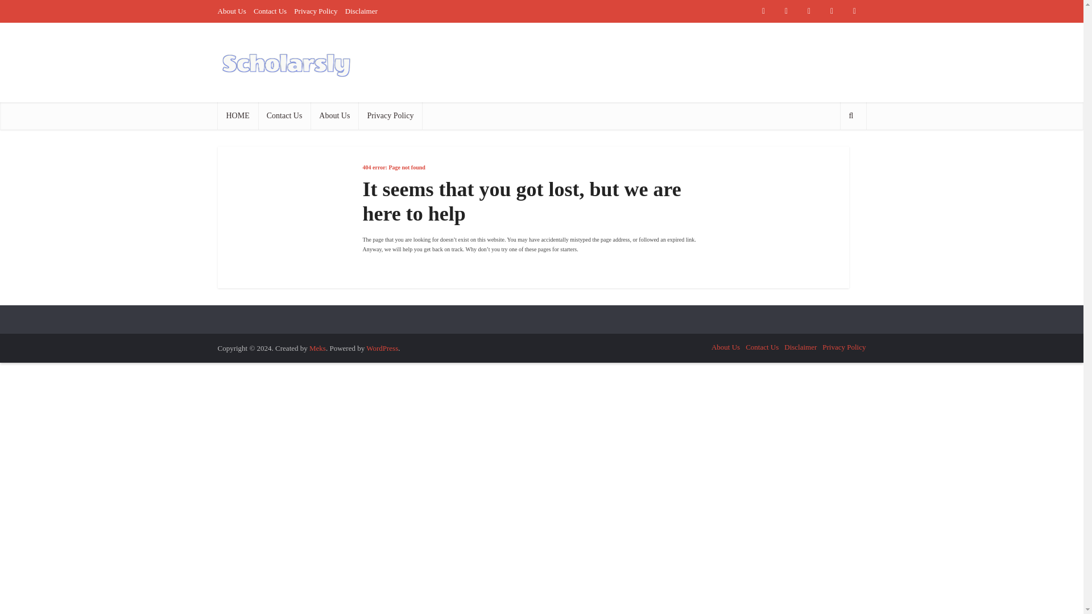 Image resolution: width=1092 pixels, height=614 pixels. What do you see at coordinates (317, 348) in the screenshot?
I see `Meks` at bounding box center [317, 348].